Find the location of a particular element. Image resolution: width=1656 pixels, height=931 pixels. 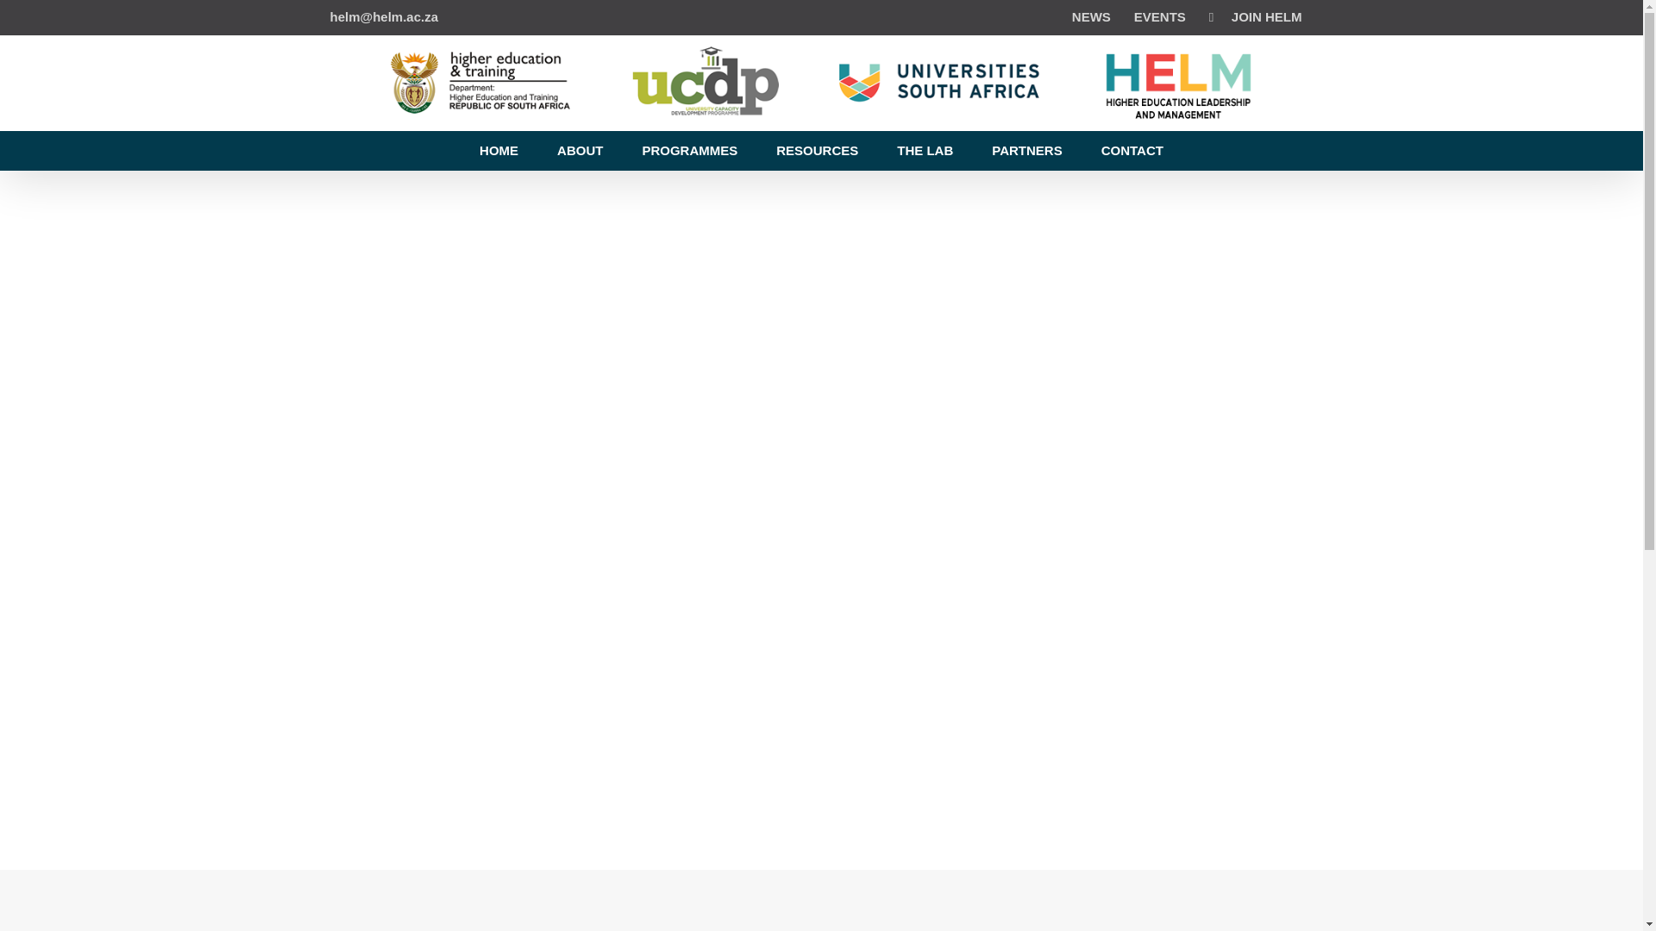

HOME is located at coordinates (499, 150).